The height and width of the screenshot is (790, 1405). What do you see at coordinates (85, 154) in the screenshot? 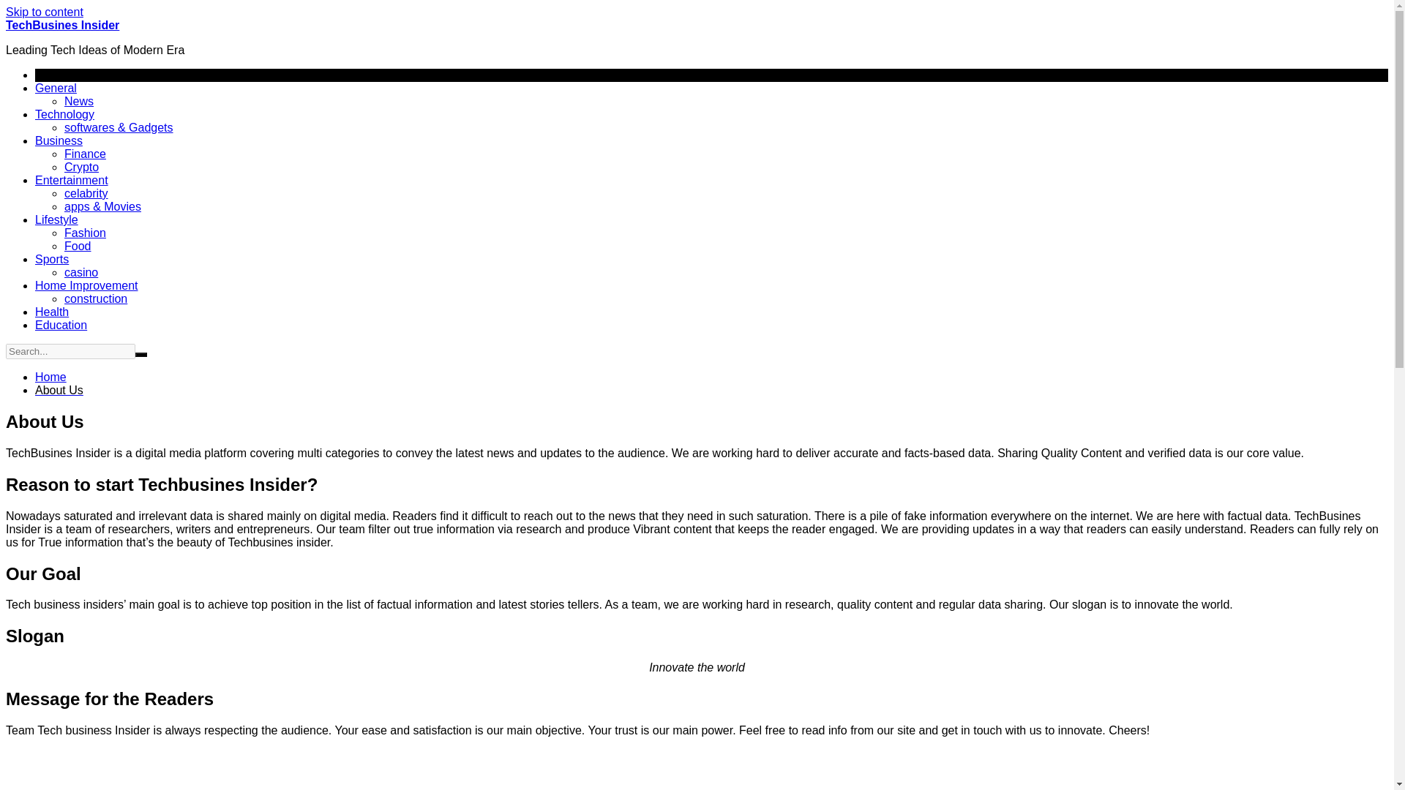
I see `Finance` at bounding box center [85, 154].